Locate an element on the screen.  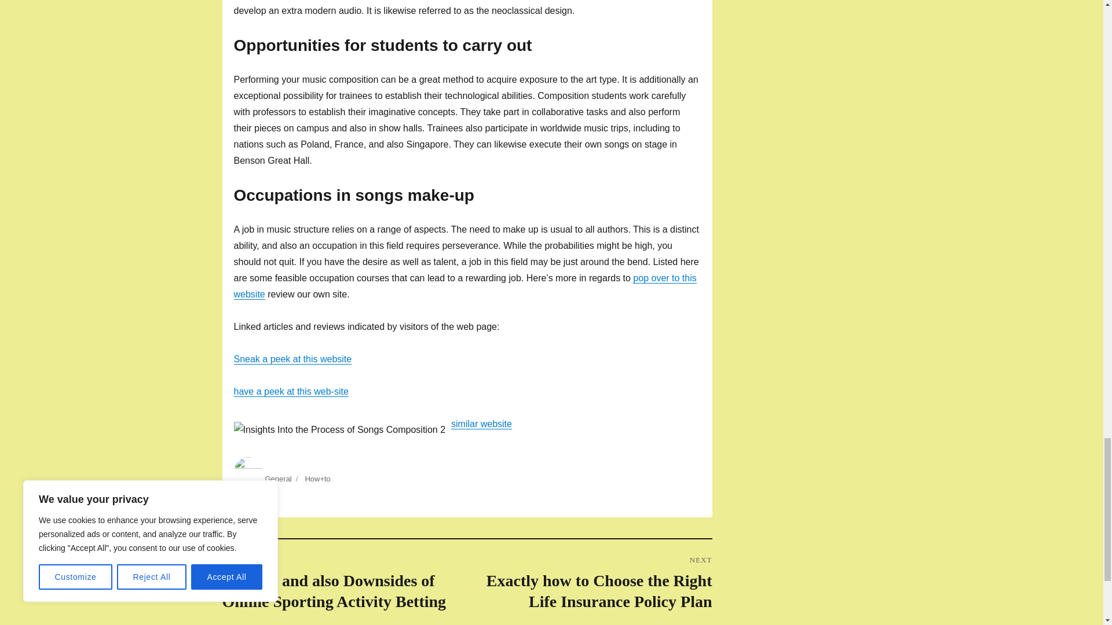
pop over to this website is located at coordinates (465, 286).